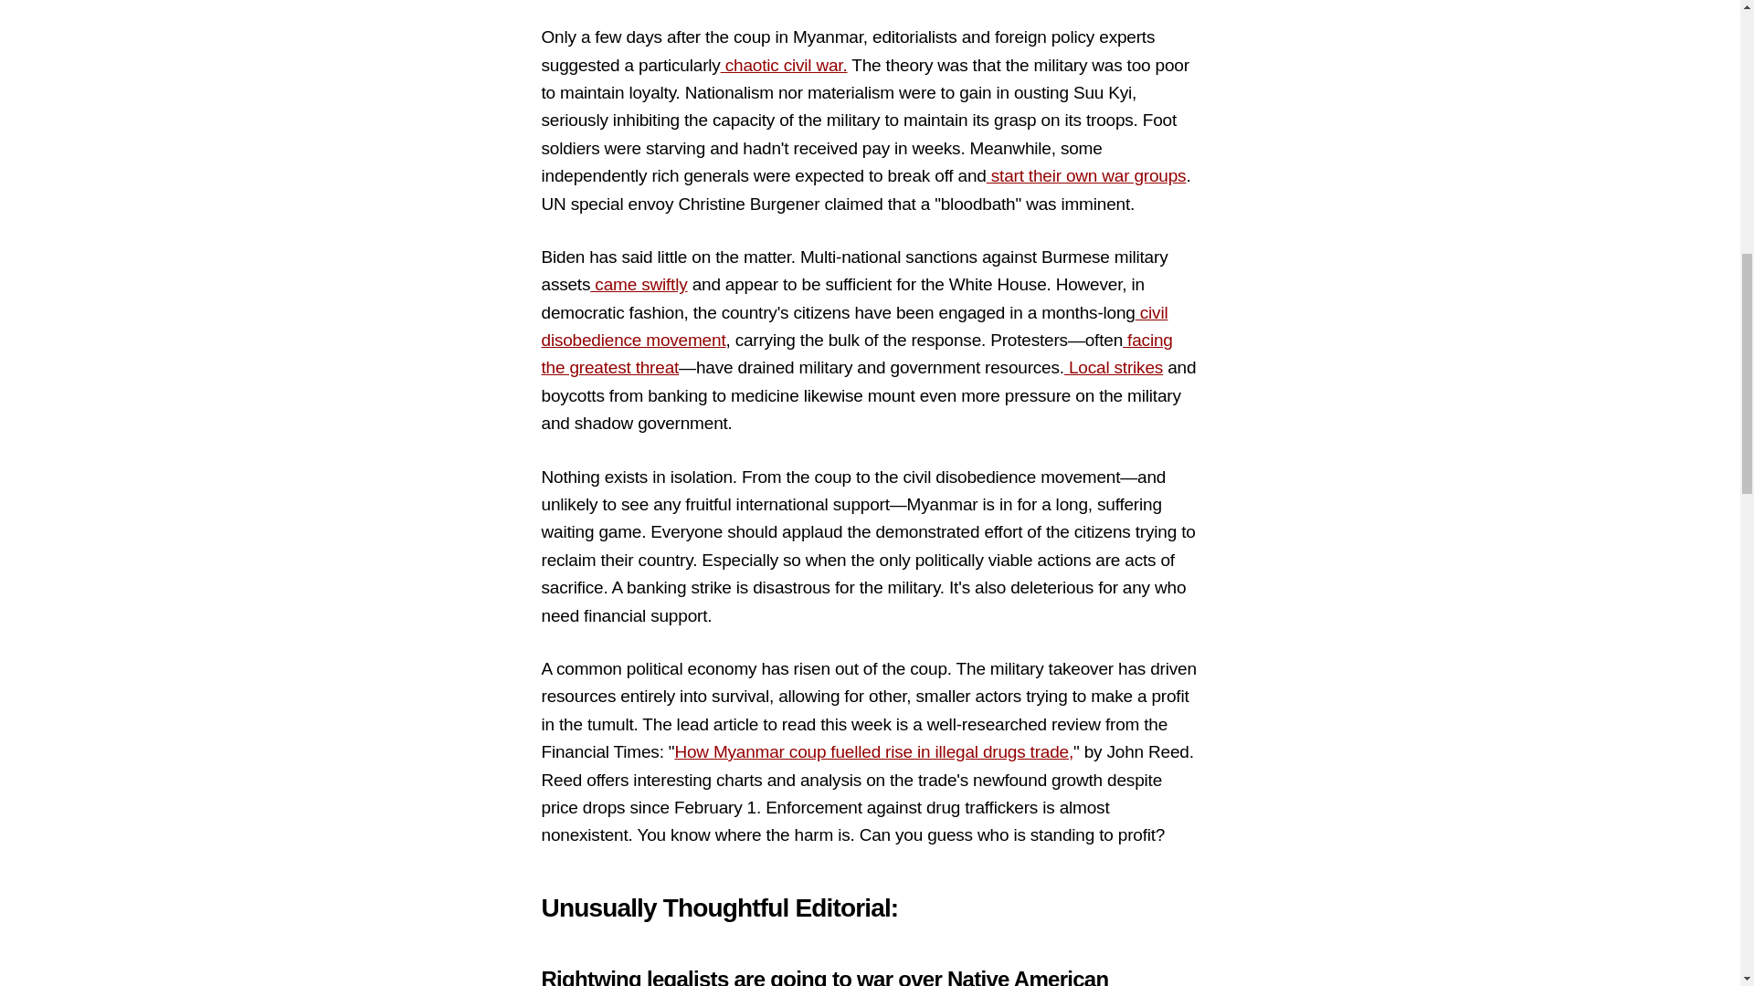 The width and height of the screenshot is (1754, 986). Describe the element at coordinates (855, 352) in the screenshot. I see `facing the greatest threat` at that location.